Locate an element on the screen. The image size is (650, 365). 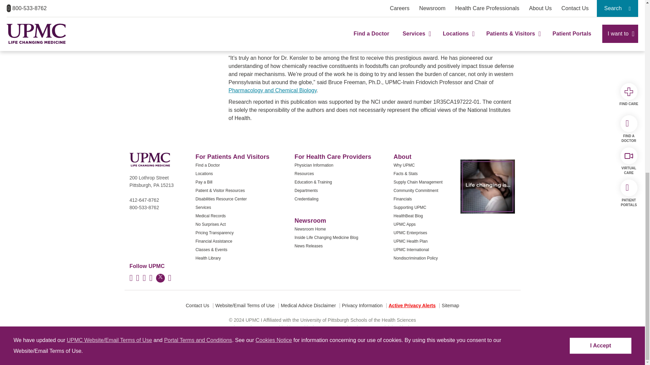
Cookies Notice is located at coordinates (274, 13).